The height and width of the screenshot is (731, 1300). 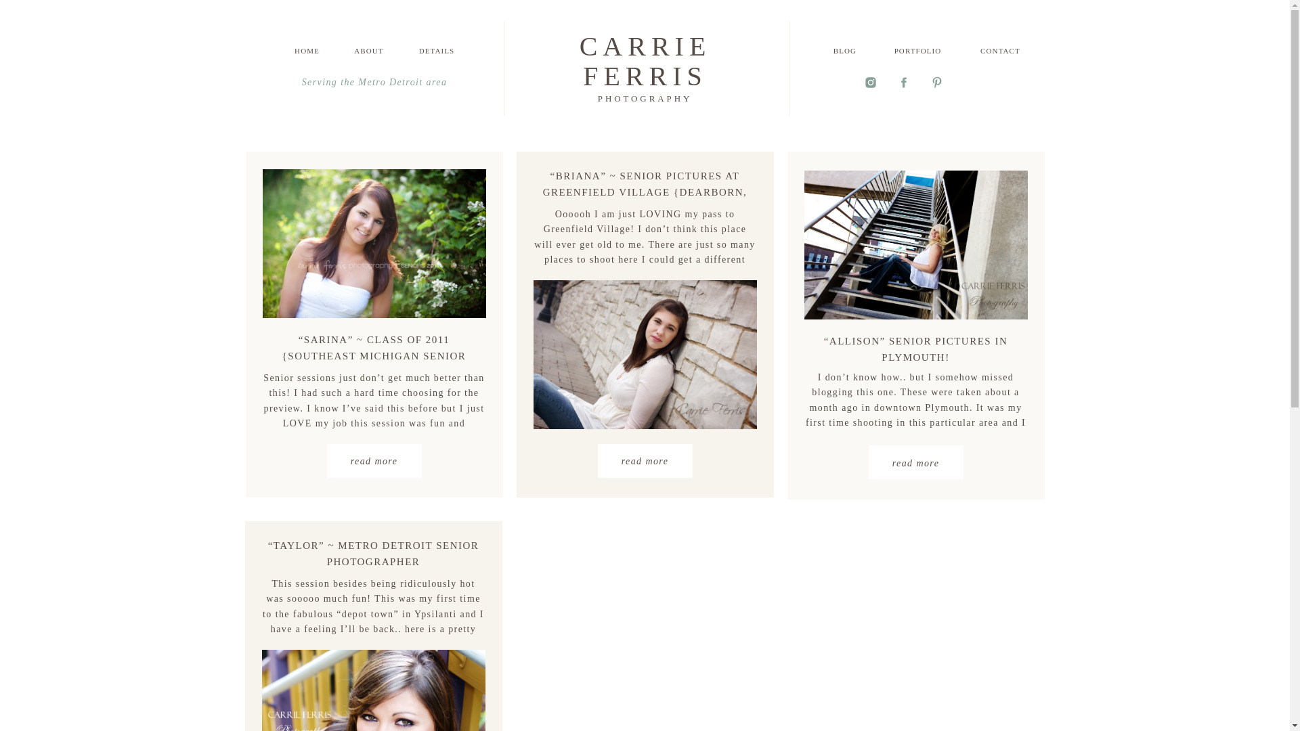 What do you see at coordinates (644, 462) in the screenshot?
I see `read more` at bounding box center [644, 462].